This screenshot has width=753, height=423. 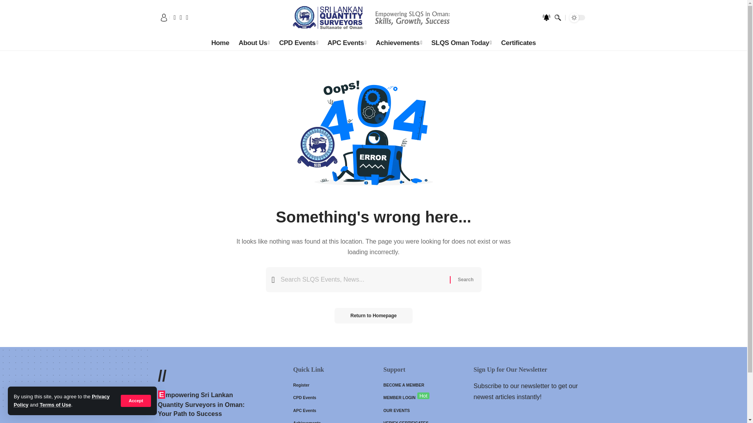 What do you see at coordinates (465, 280) in the screenshot?
I see `Search` at bounding box center [465, 280].